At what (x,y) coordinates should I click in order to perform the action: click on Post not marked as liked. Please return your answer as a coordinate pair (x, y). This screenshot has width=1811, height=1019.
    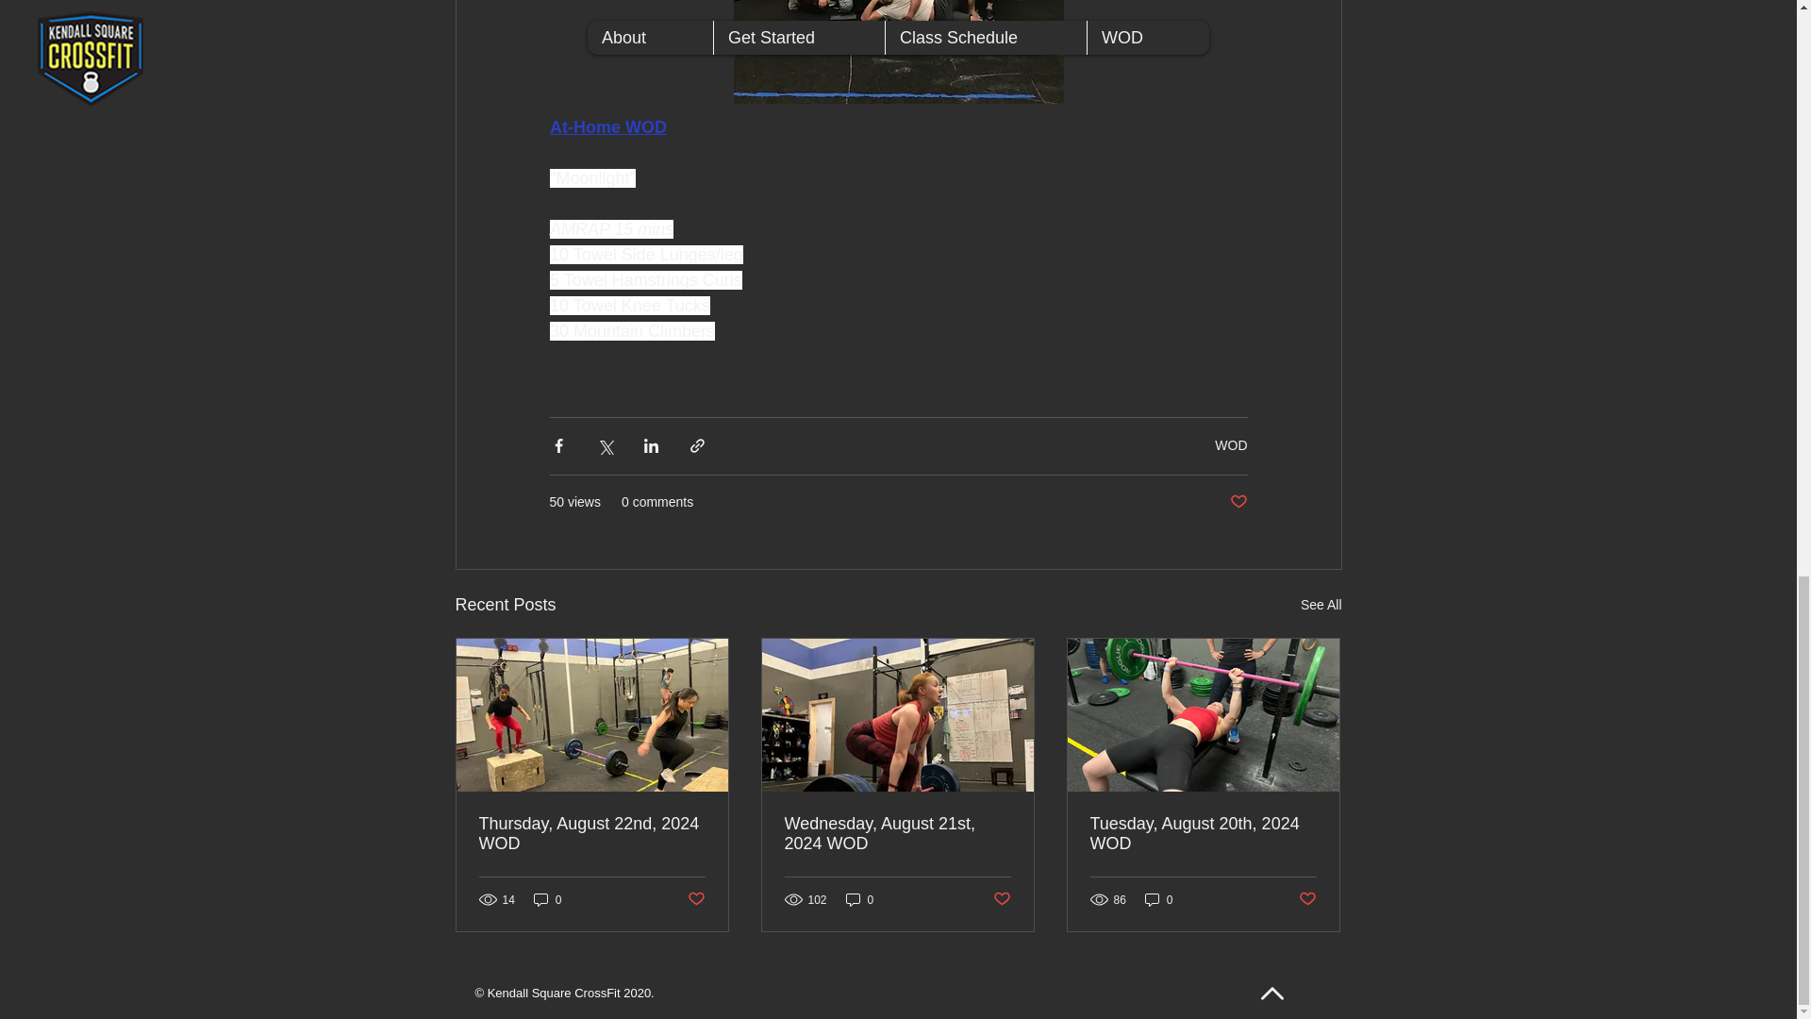
    Looking at the image, I should click on (1238, 502).